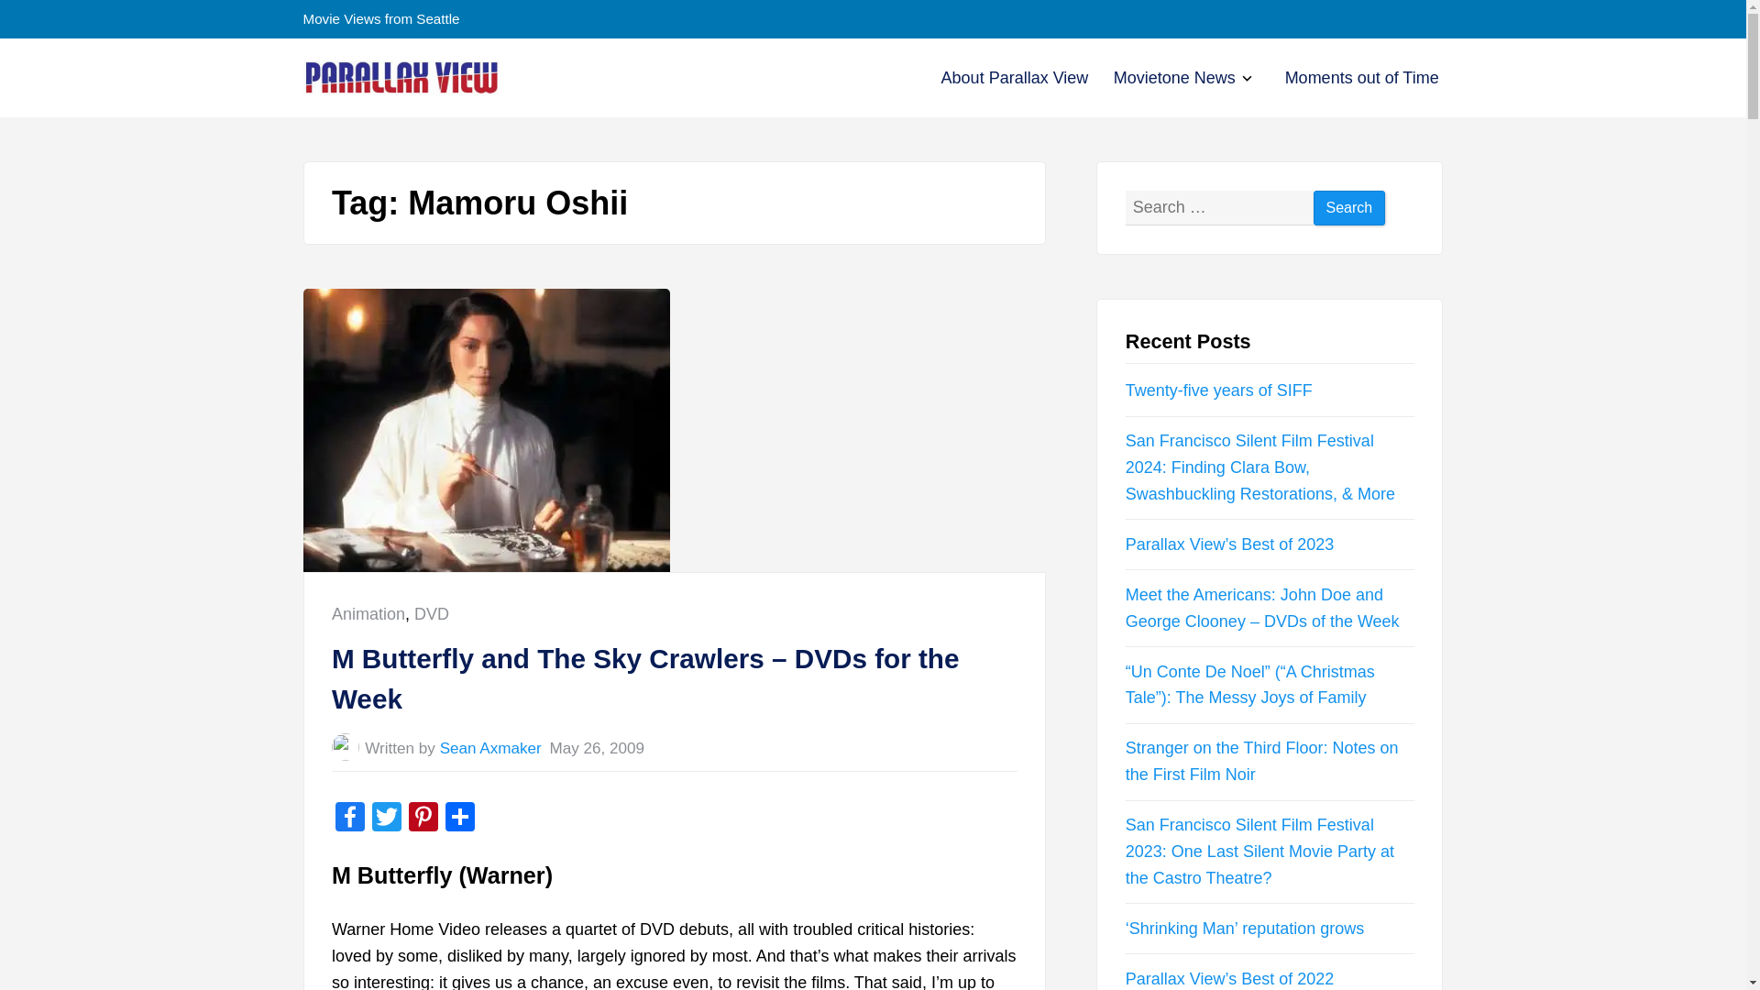 This screenshot has width=1760, height=990. Describe the element at coordinates (431, 614) in the screenshot. I see `Twitter` at that location.